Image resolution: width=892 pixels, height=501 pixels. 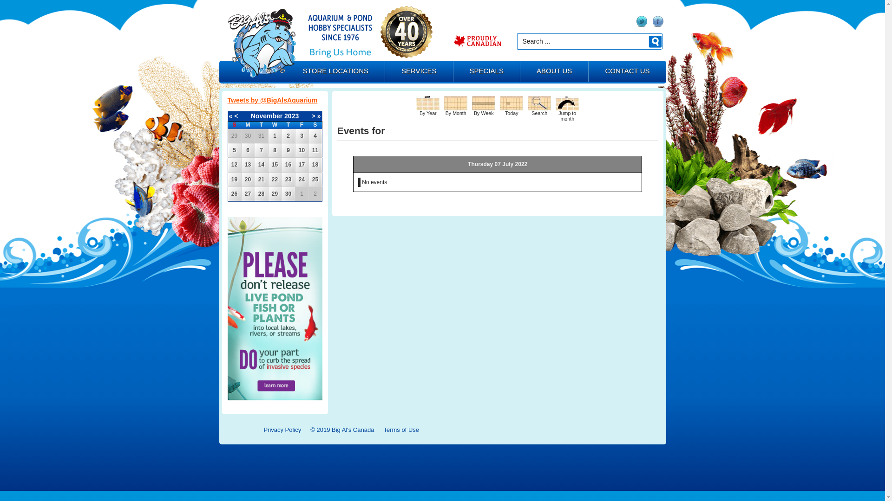 I want to click on By Year, so click(x=428, y=103).